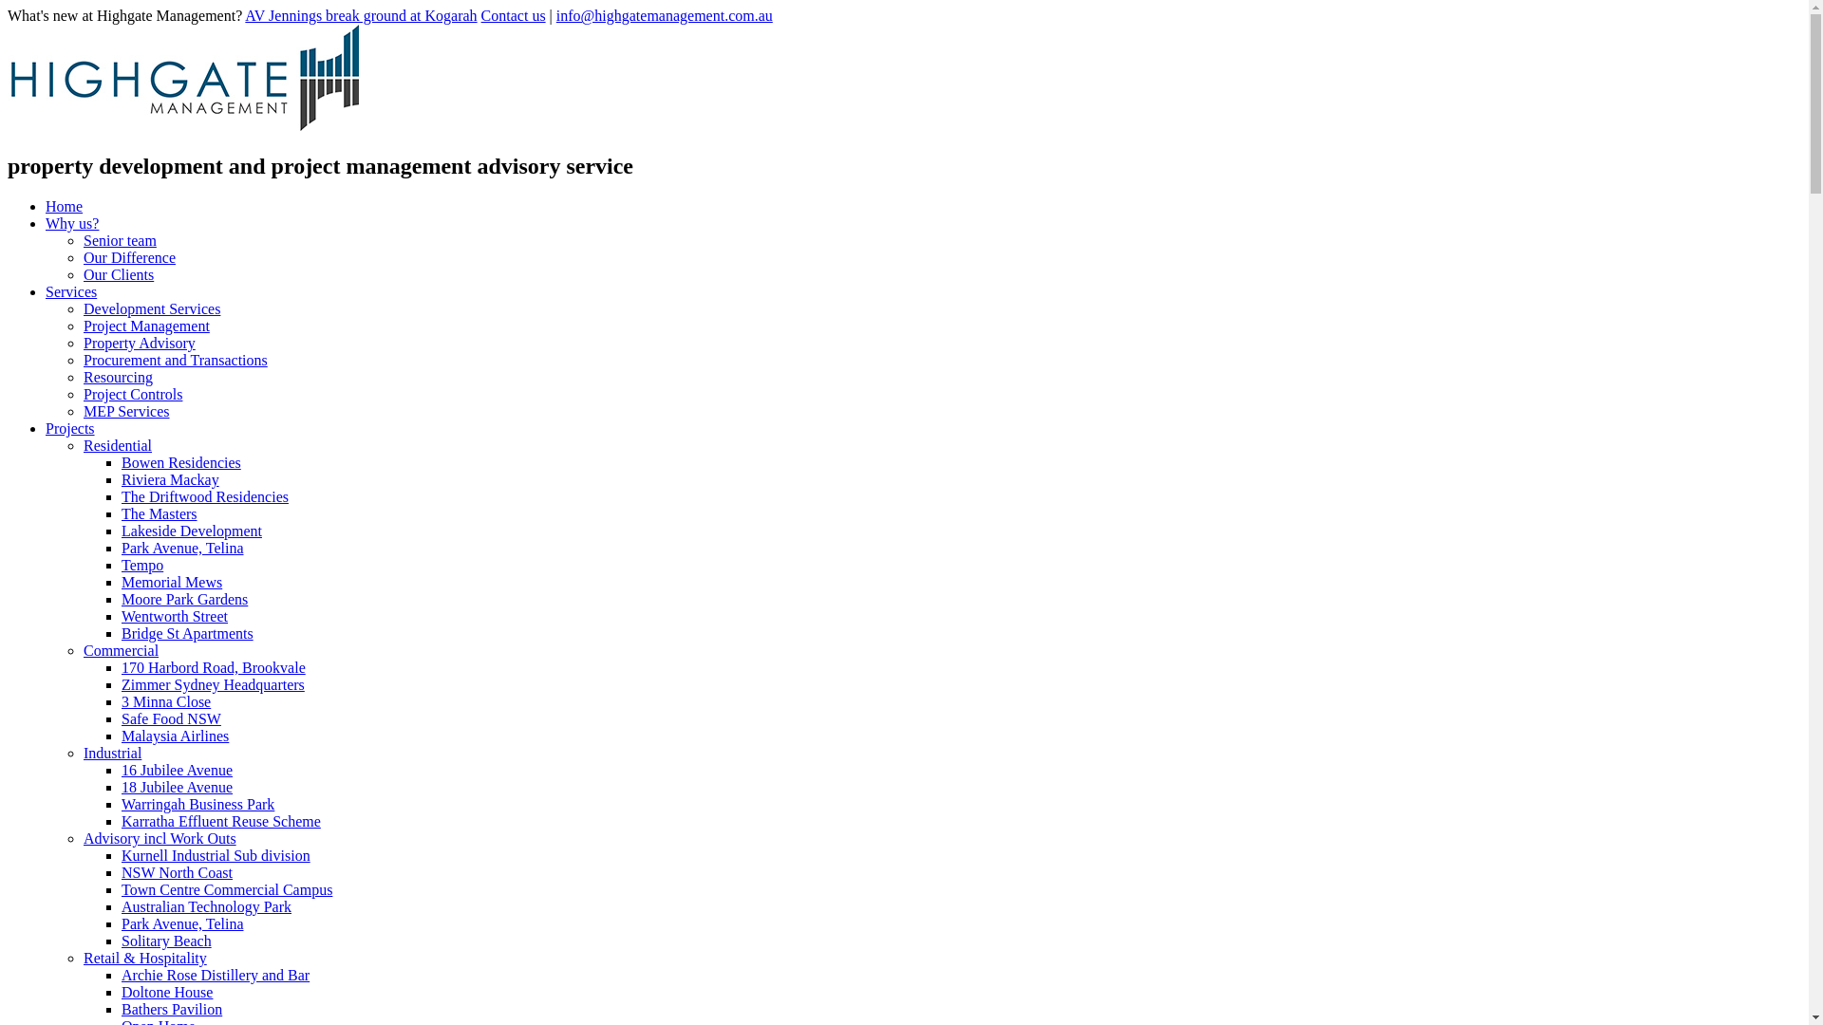 This screenshot has height=1025, width=1823. I want to click on Wentworth Street, so click(175, 617).